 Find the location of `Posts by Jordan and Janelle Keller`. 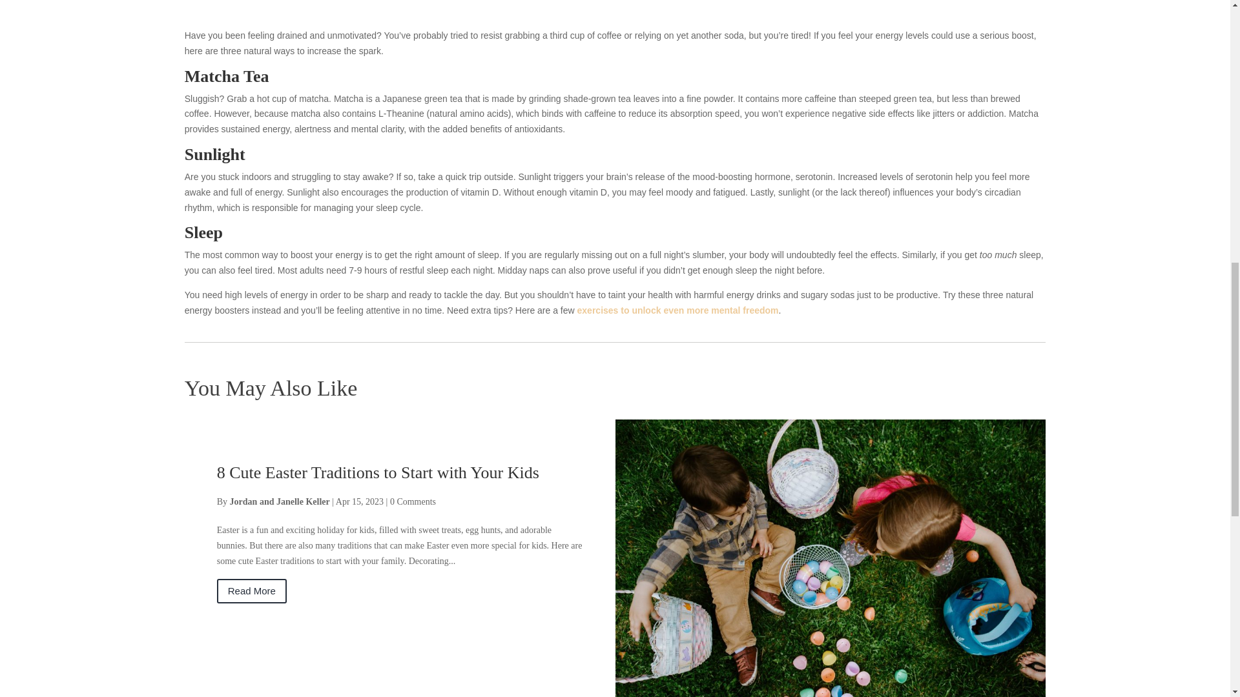

Posts by Jordan and Janelle Keller is located at coordinates (279, 502).